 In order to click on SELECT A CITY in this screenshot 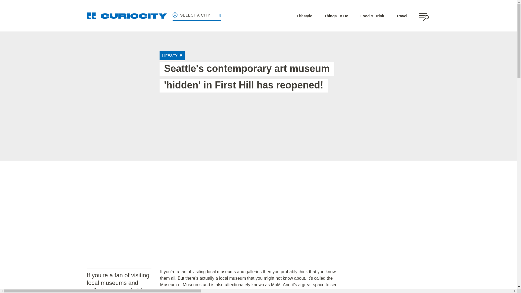, I will do `click(196, 16)`.